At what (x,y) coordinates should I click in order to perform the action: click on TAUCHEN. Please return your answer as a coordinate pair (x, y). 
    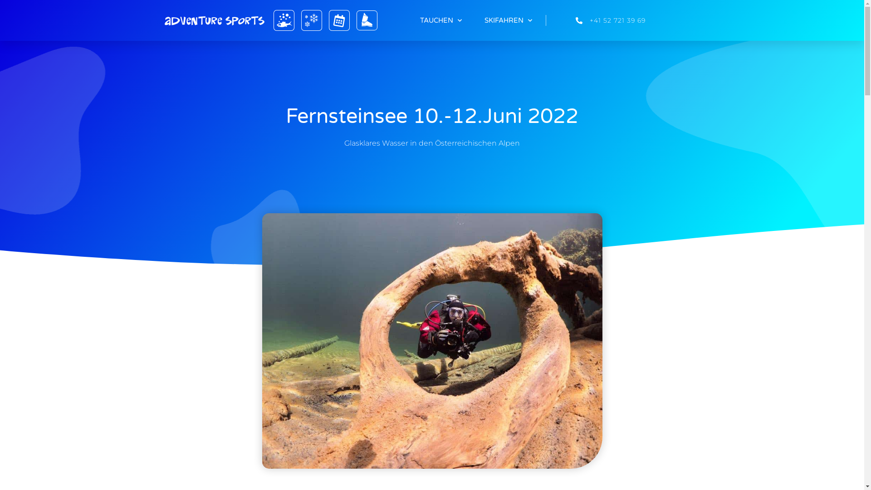
    Looking at the image, I should click on (441, 20).